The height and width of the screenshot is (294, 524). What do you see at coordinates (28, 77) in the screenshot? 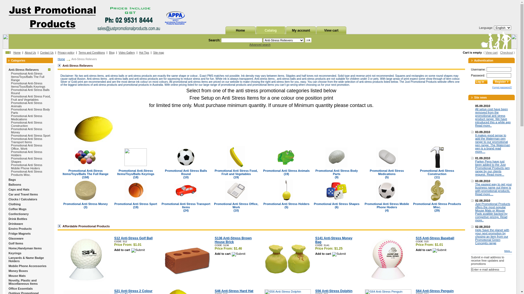
I see `Promotional Anti-Stress Items/Toys/Balls The Full Range` at bounding box center [28, 77].